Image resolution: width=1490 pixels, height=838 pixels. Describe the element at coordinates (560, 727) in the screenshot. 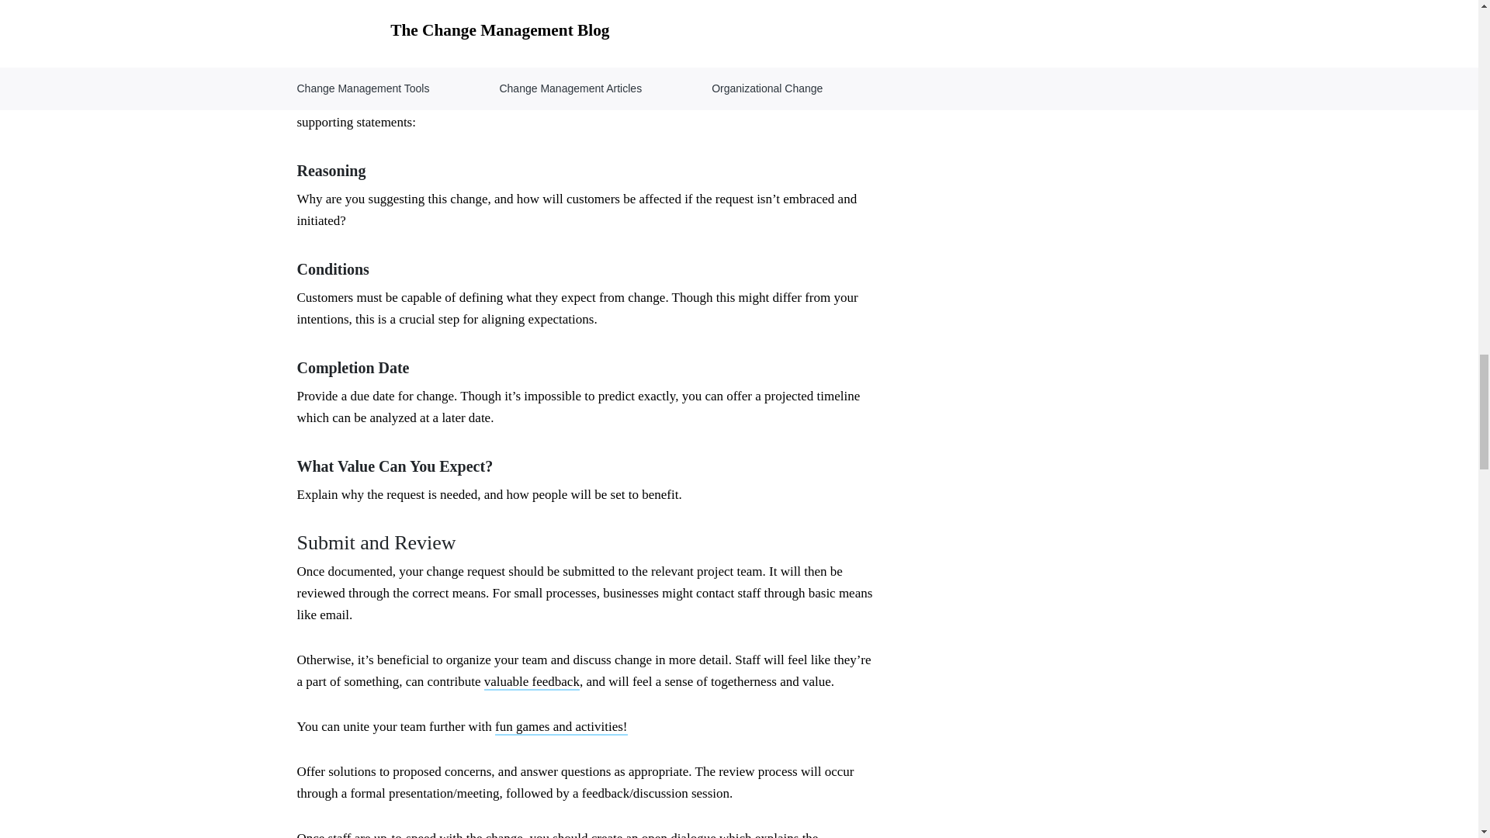

I see `fun games and activities!` at that location.